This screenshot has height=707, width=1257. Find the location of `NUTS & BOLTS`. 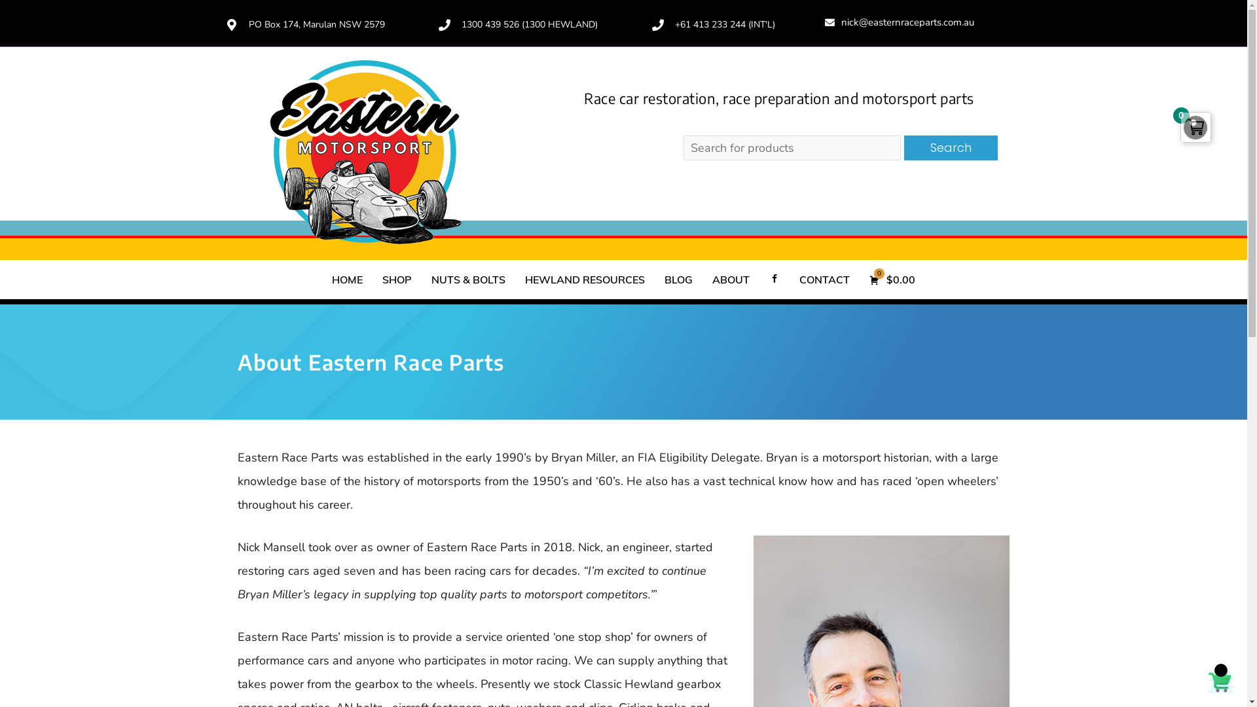

NUTS & BOLTS is located at coordinates (469, 280).